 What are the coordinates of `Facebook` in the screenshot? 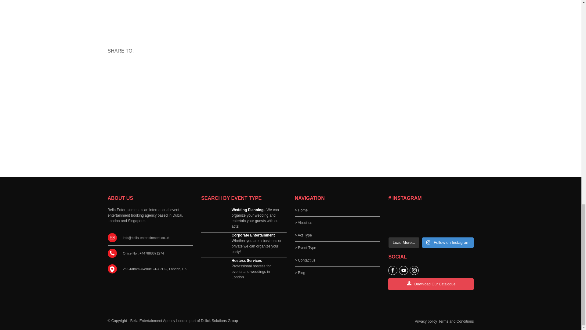 It's located at (142, 68).